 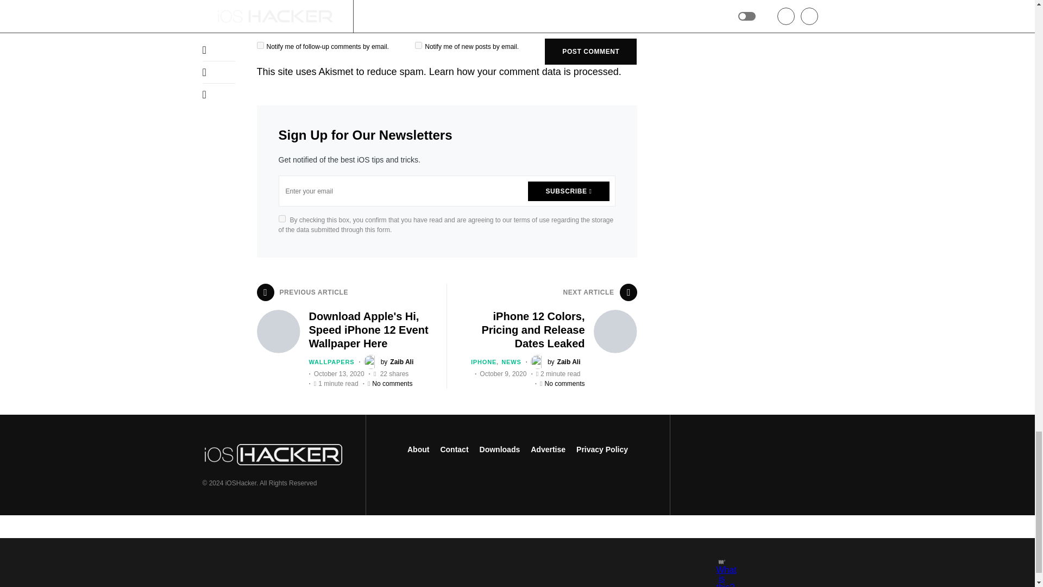 What do you see at coordinates (260, 45) in the screenshot?
I see `subscribe` at bounding box center [260, 45].